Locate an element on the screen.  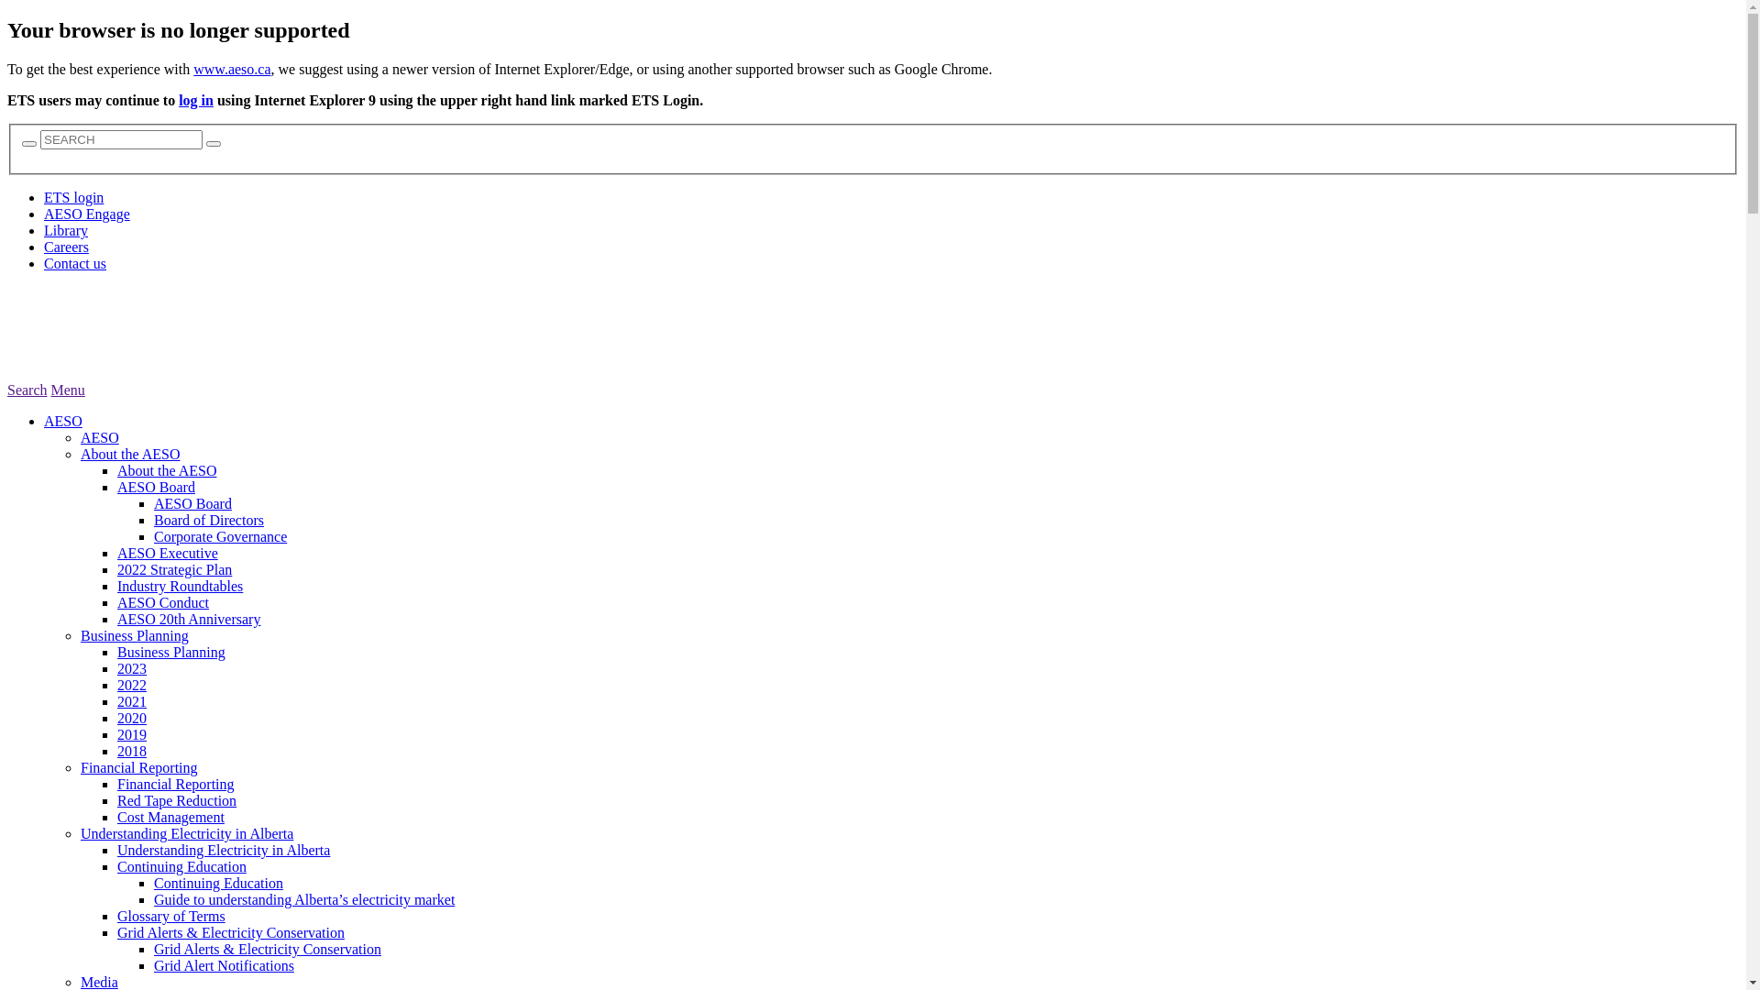
AESO 20th Anniversary is located at coordinates (189, 620).